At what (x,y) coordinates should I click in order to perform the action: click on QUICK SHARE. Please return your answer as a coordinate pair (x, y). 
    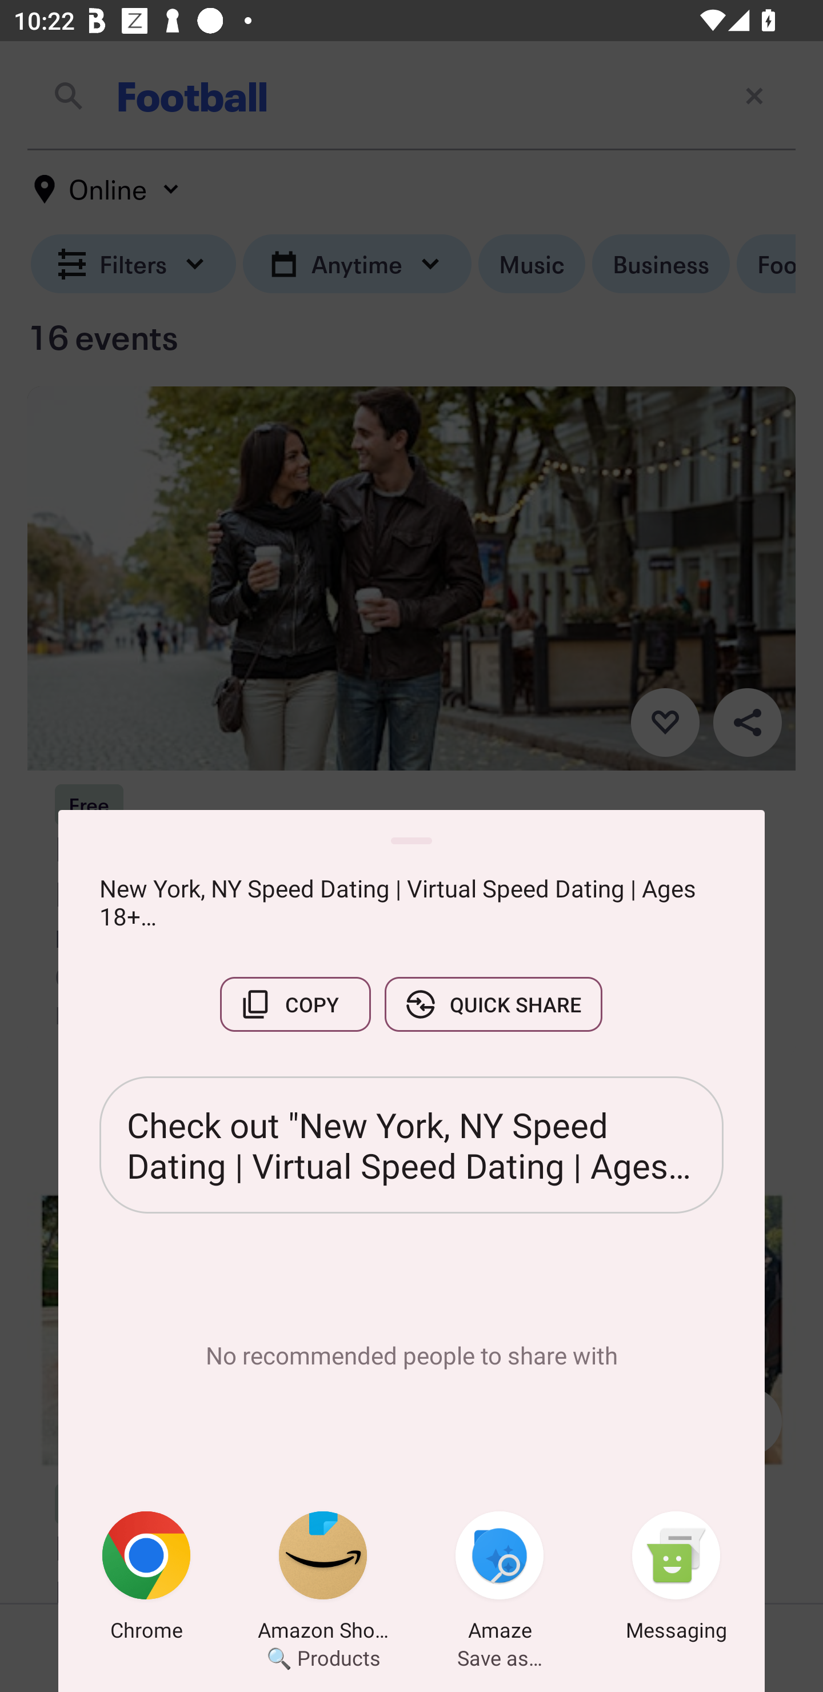
    Looking at the image, I should click on (493, 1004).